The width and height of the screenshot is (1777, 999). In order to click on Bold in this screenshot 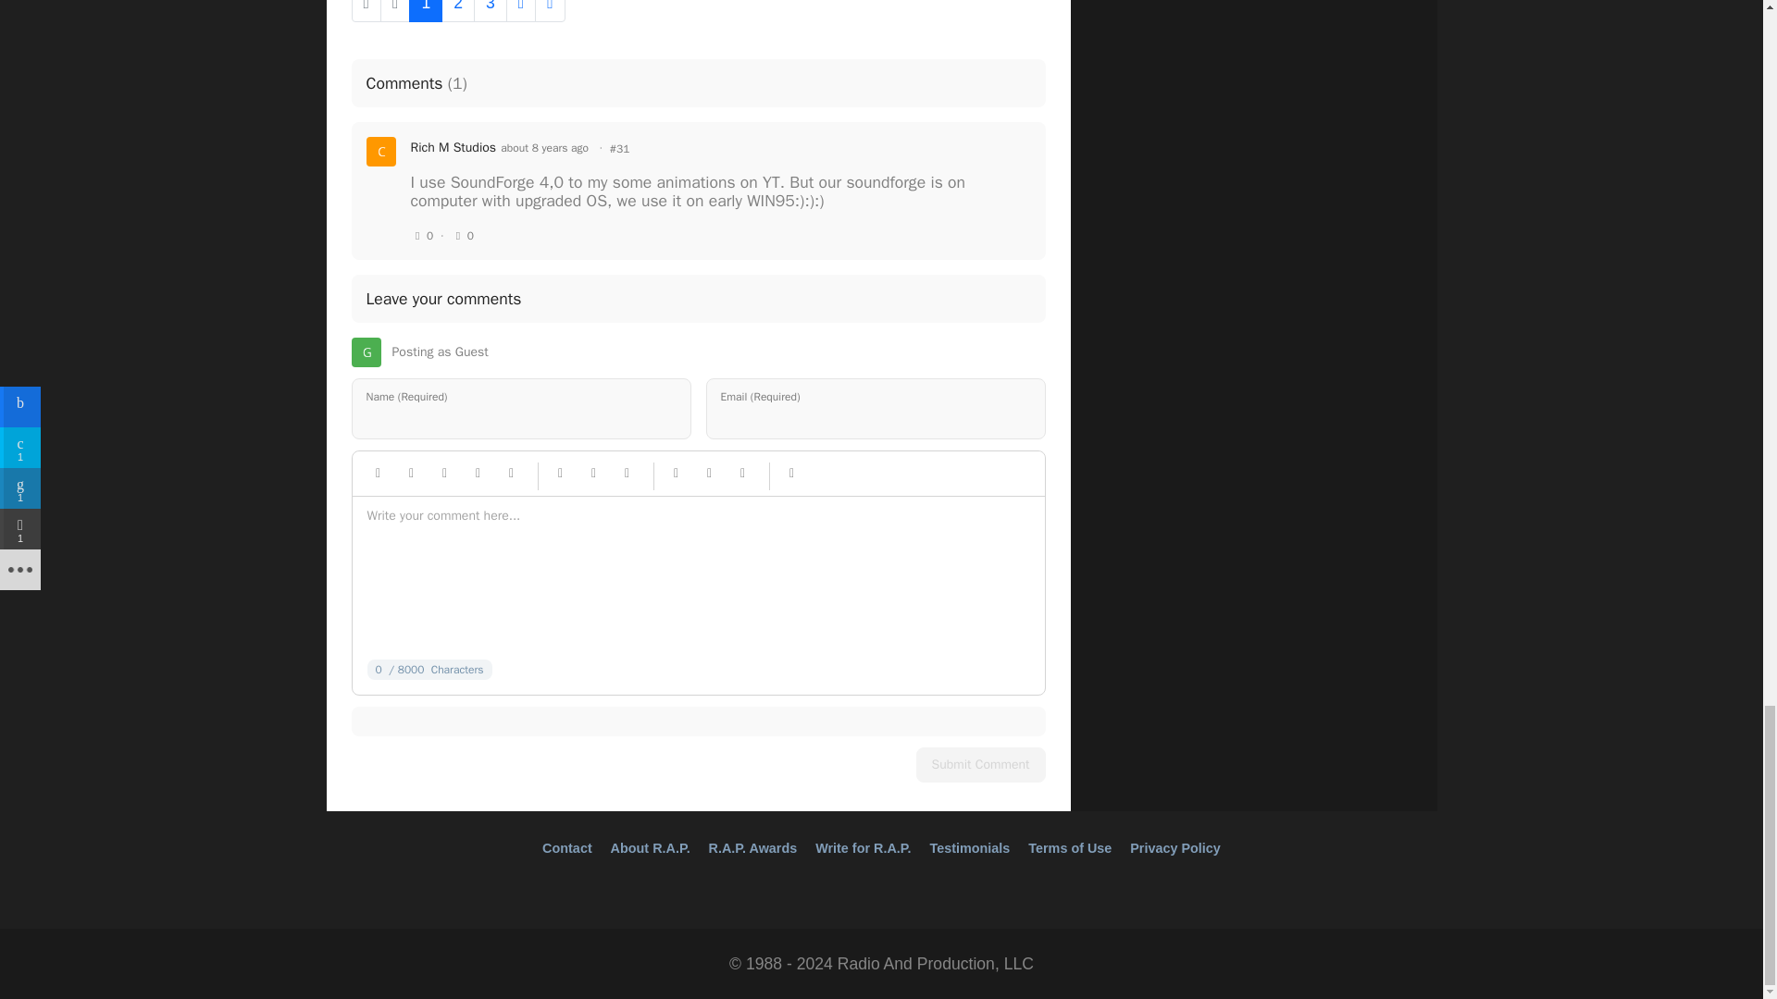, I will do `click(378, 474)`.